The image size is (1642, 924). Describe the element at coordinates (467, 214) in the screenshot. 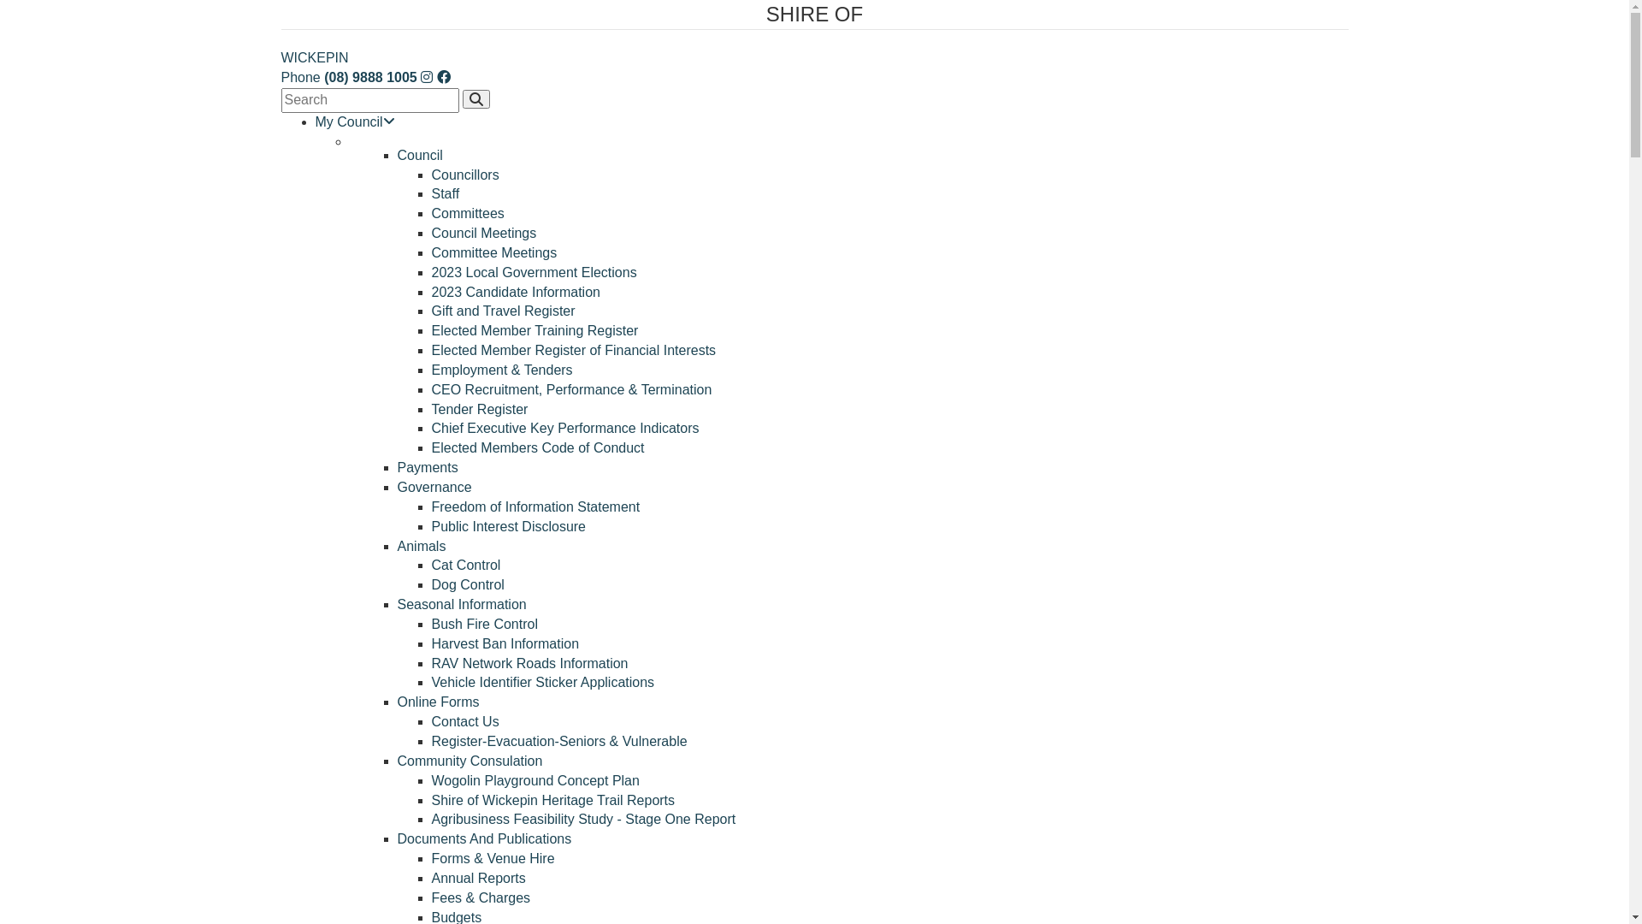

I see `Committees` at that location.